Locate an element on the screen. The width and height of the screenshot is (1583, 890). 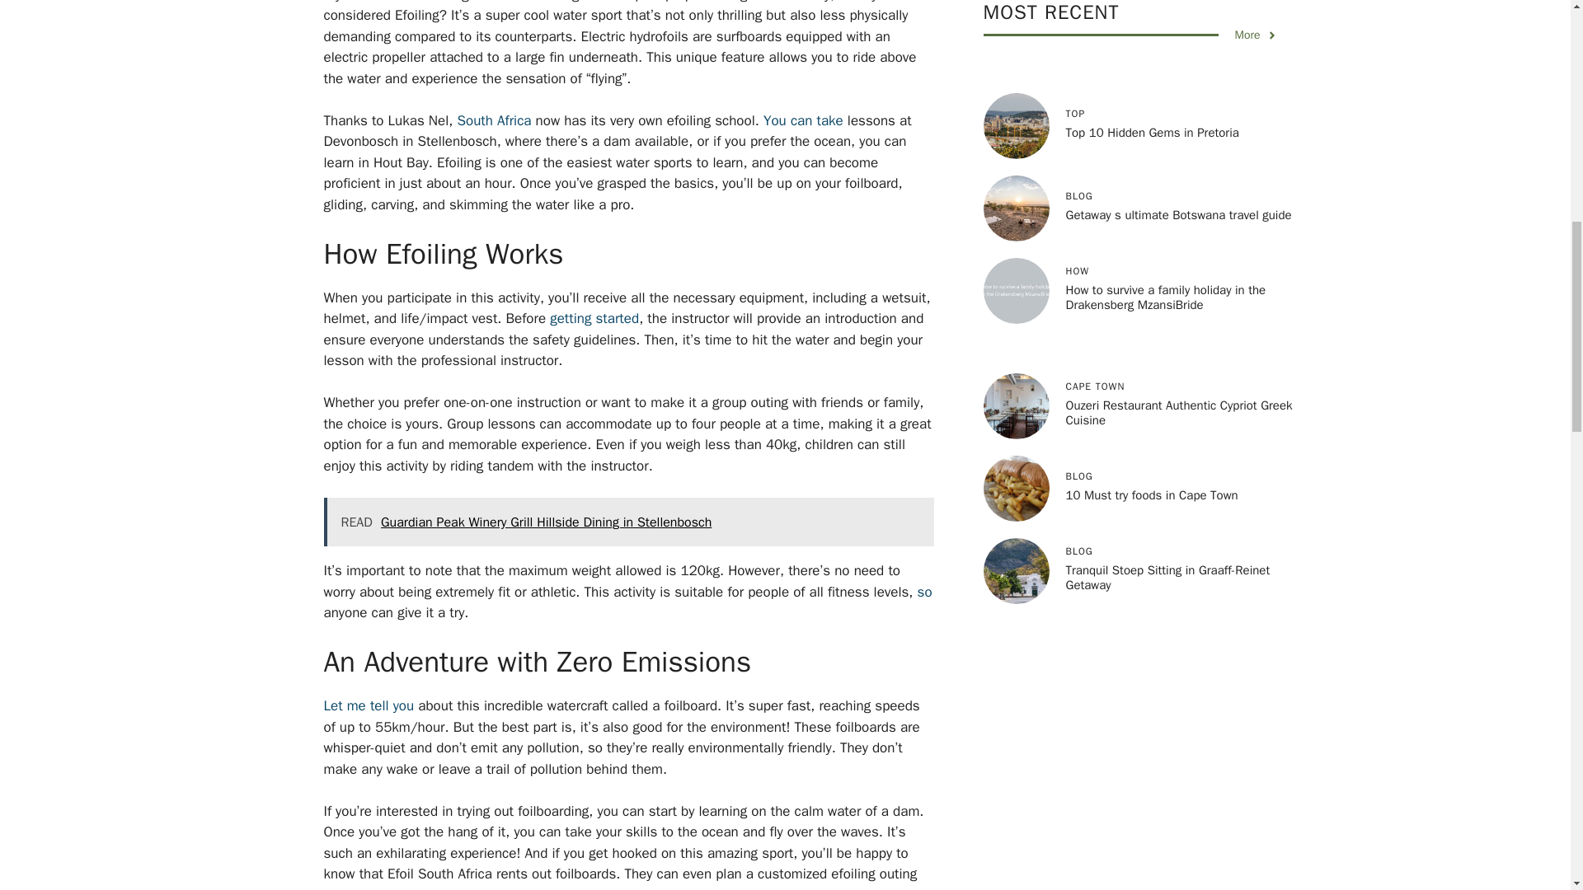
Let me tell you is located at coordinates (368, 705).